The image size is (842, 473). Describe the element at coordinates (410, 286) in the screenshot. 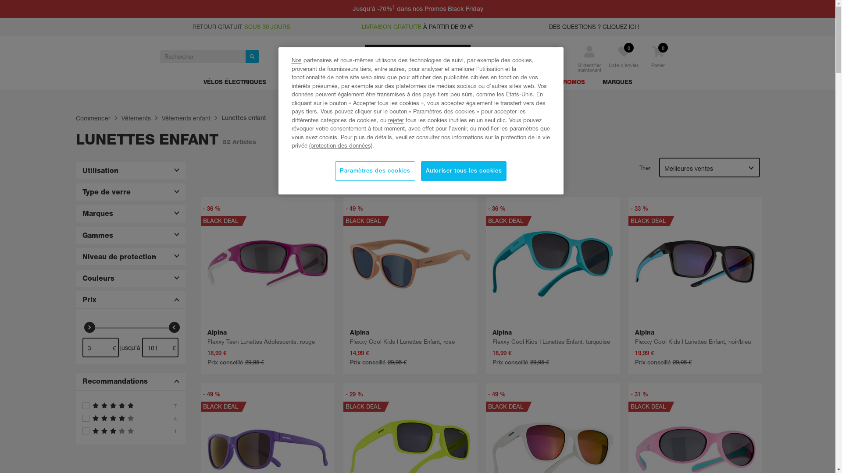

I see `Alpina Flexxy Cool Kids I Lunettes Enfant, rose` at that location.